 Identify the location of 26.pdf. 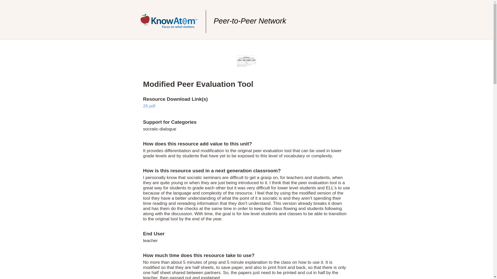
(149, 106).